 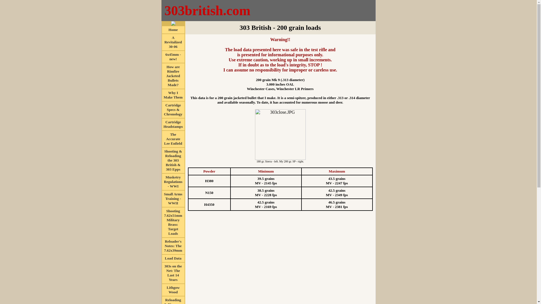 What do you see at coordinates (173, 258) in the screenshot?
I see `Load Data` at bounding box center [173, 258].